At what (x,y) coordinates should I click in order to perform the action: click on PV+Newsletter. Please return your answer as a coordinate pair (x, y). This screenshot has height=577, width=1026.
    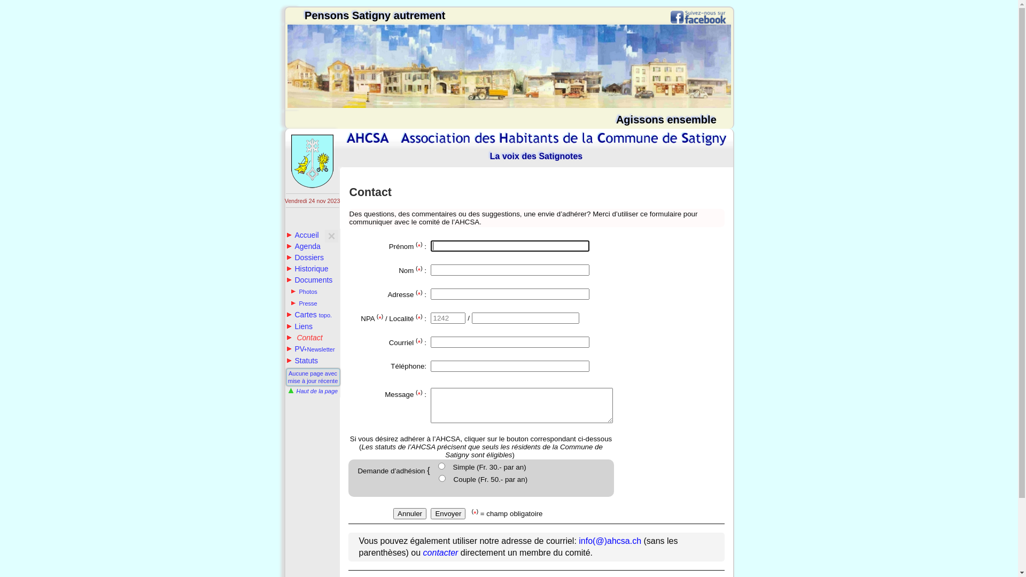
    Looking at the image, I should click on (311, 349).